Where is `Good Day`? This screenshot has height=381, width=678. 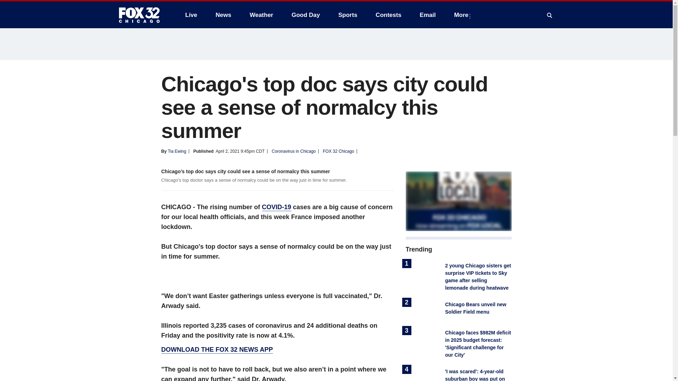
Good Day is located at coordinates (306, 15).